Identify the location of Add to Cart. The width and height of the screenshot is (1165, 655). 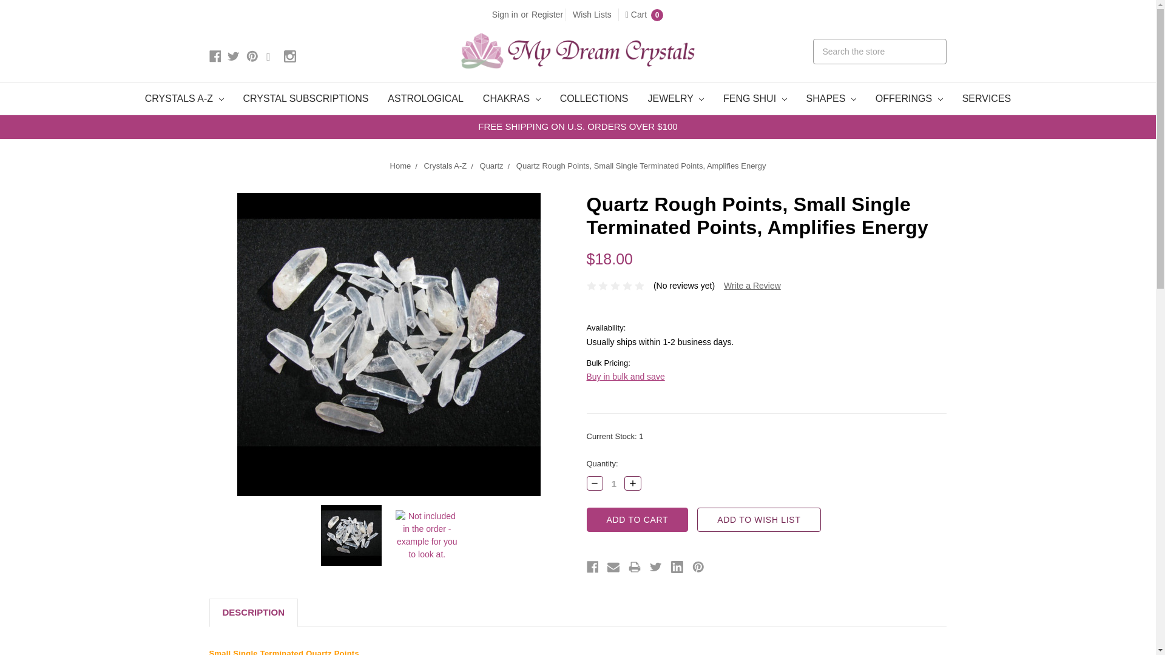
(637, 519).